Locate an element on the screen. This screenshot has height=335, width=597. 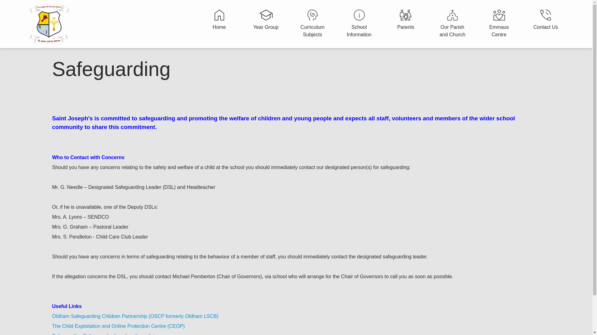
Home is located at coordinates (219, 20).